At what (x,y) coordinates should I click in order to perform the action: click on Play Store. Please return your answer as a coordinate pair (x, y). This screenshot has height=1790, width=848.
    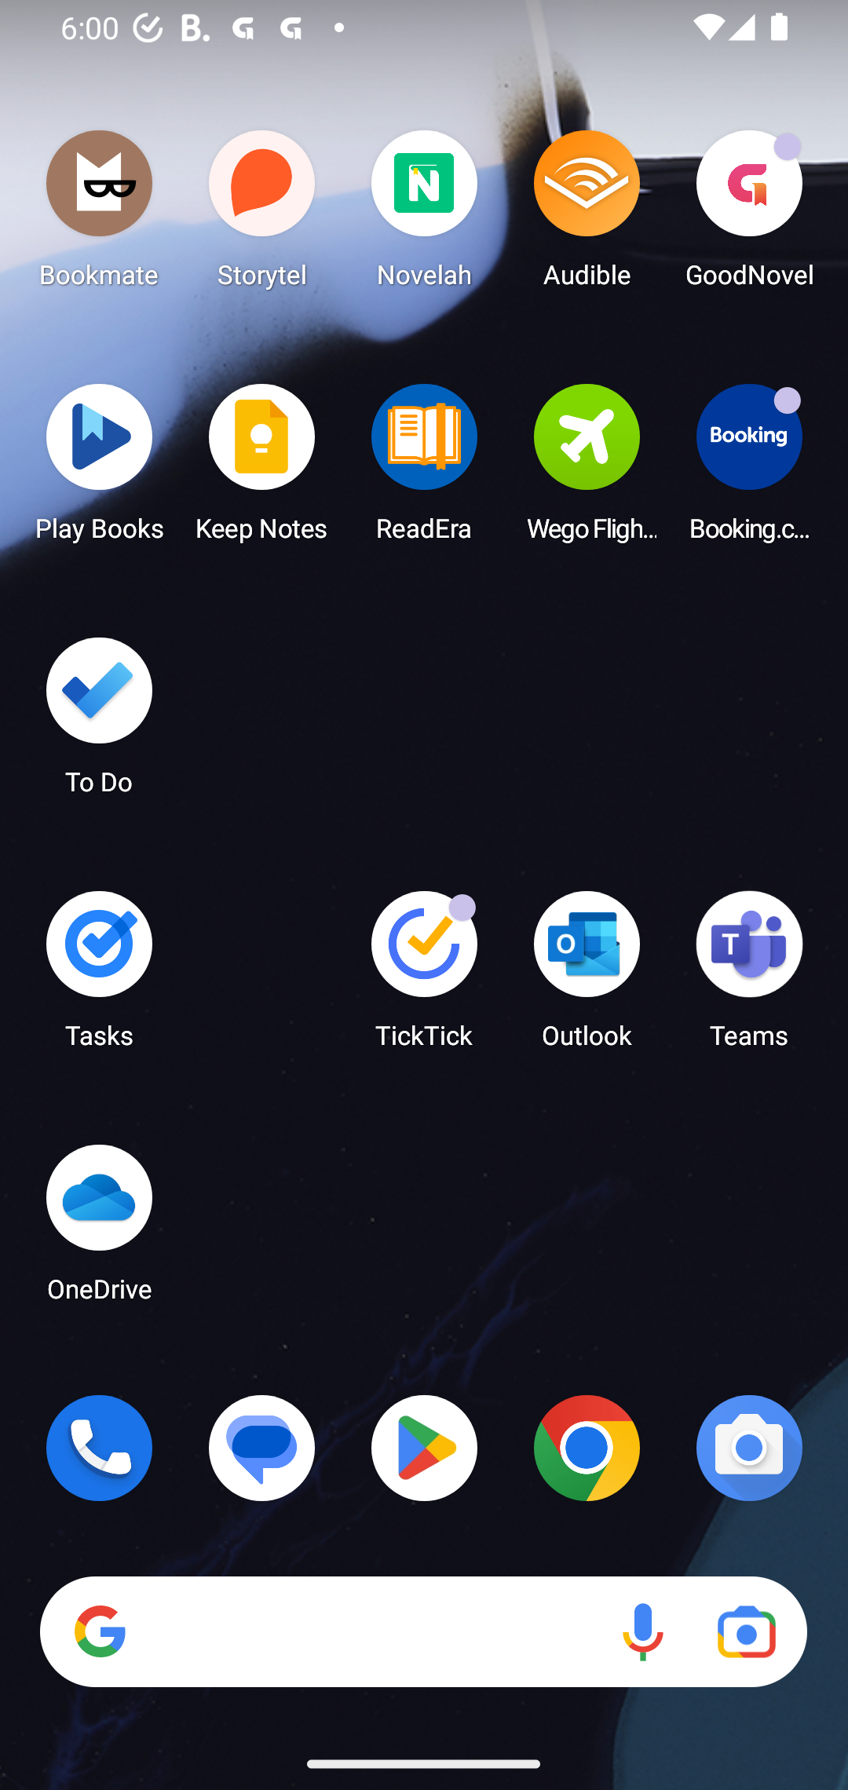
    Looking at the image, I should click on (424, 1448).